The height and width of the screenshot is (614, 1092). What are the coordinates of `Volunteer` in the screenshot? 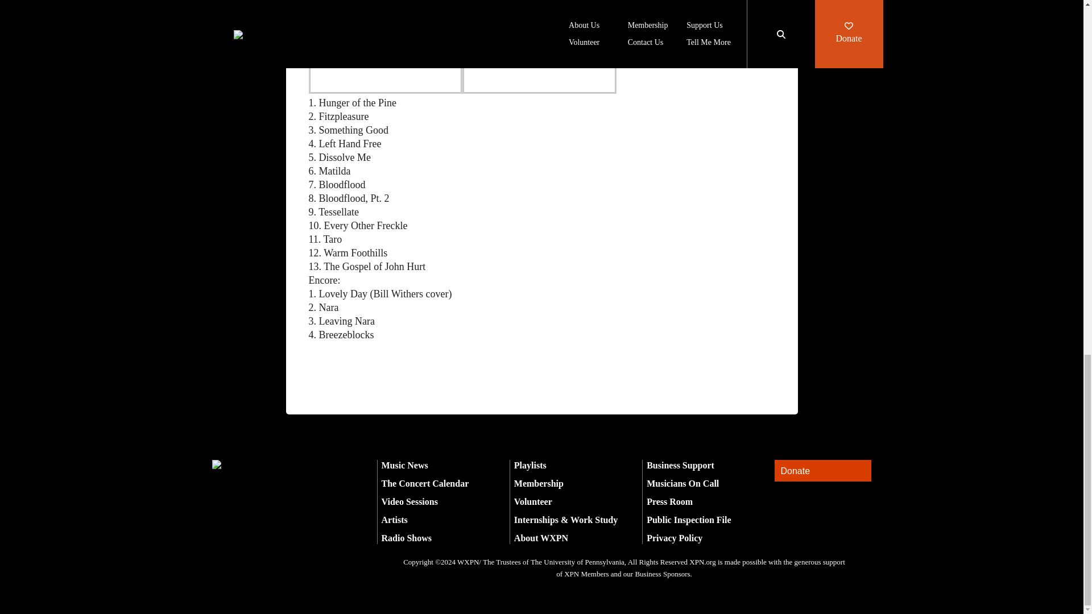 It's located at (533, 501).